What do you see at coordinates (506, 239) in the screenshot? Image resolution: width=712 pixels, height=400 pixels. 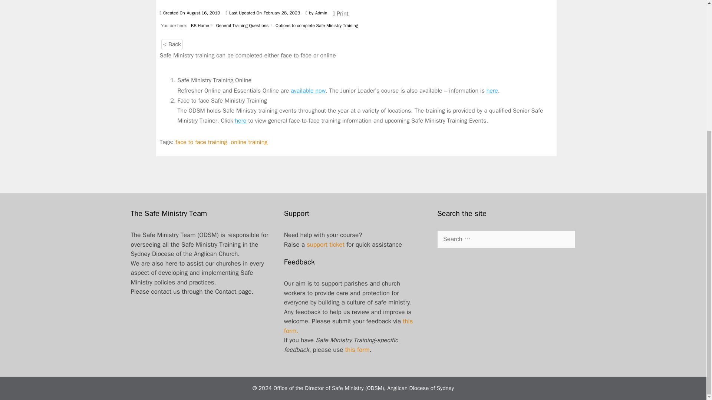 I see `Search for:` at bounding box center [506, 239].